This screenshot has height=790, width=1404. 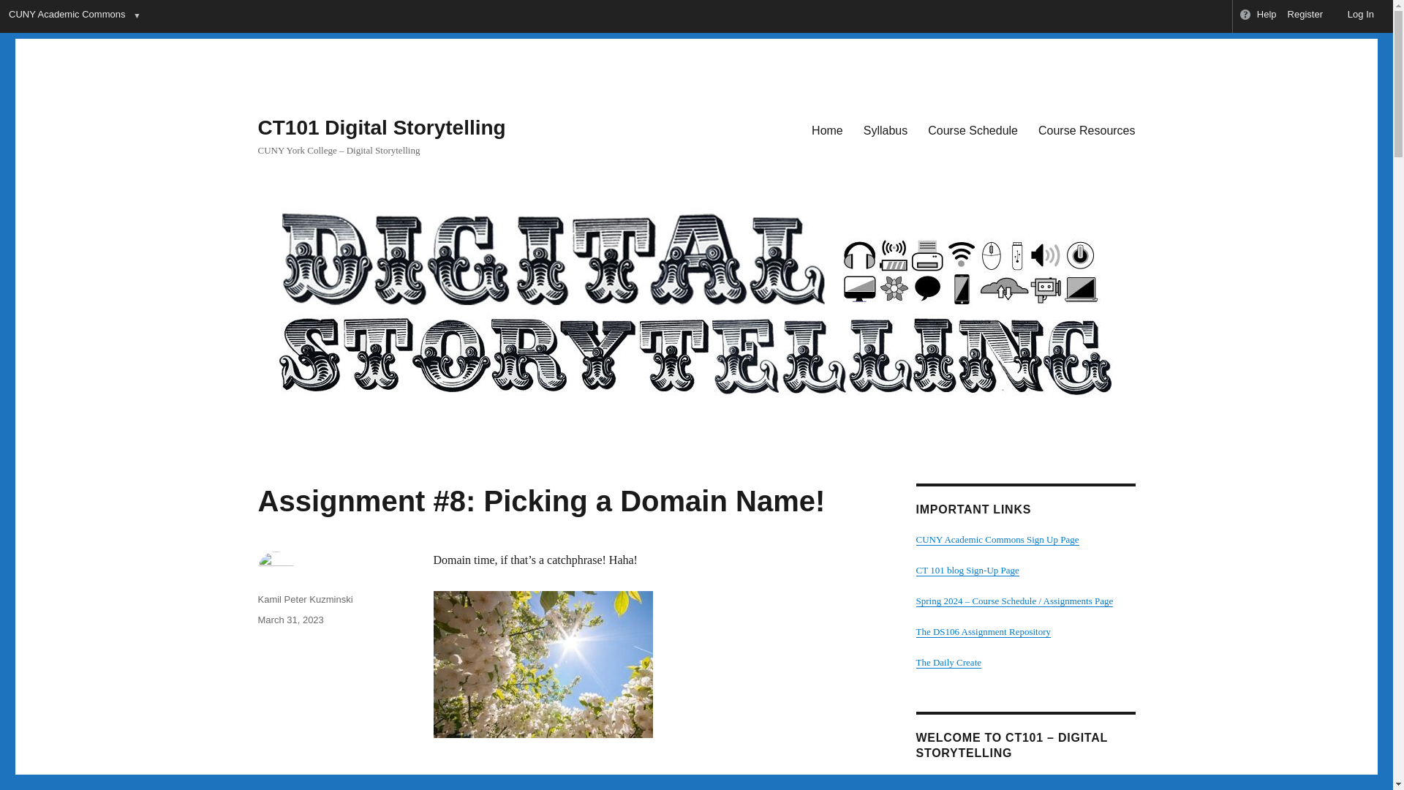 I want to click on Kamil Peter Kuzminski, so click(x=304, y=600).